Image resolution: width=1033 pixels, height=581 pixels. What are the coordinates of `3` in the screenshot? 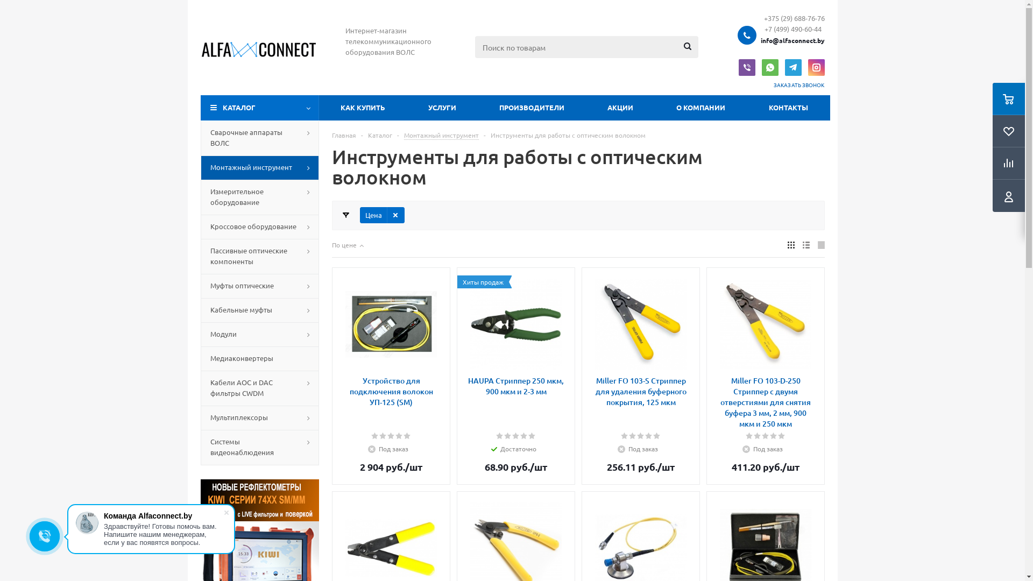 It's located at (766, 436).